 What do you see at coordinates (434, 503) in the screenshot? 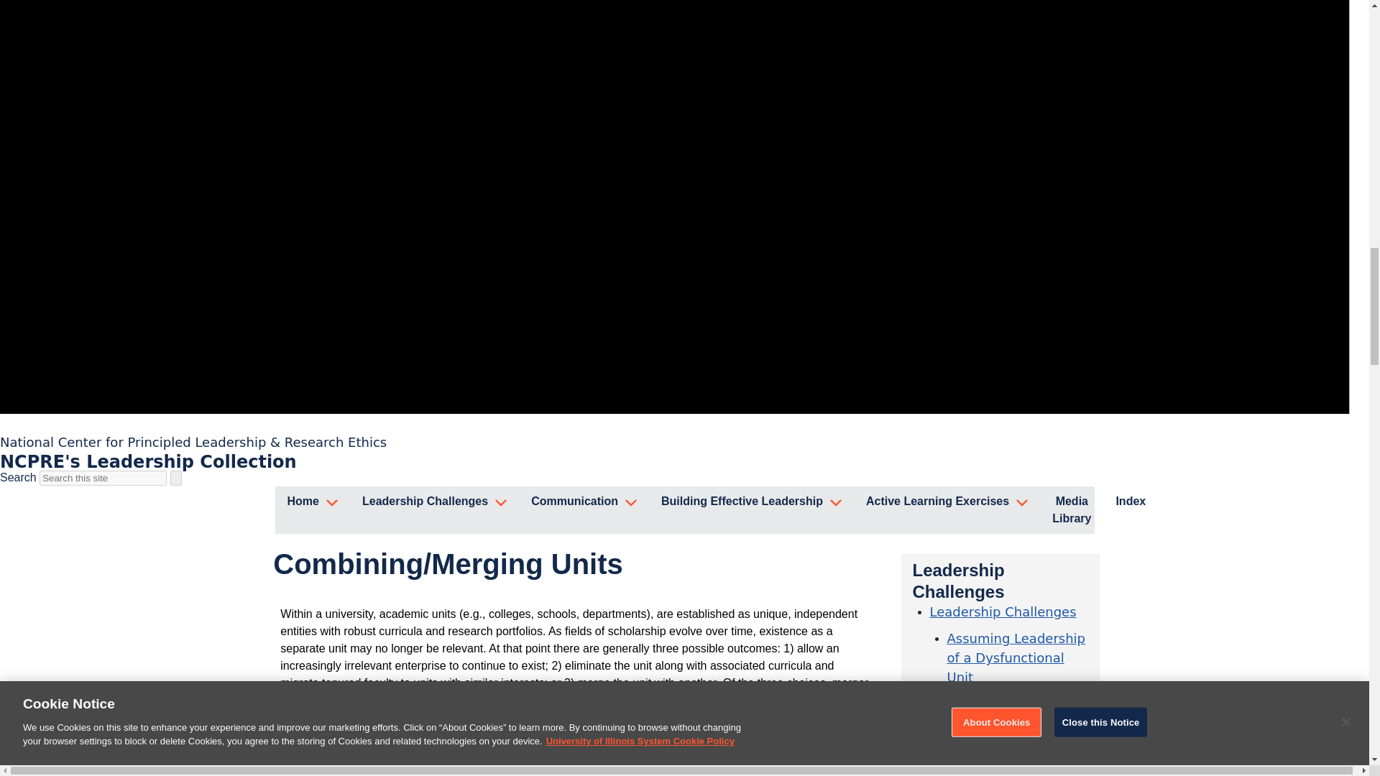
I see `Leadership Challenges` at bounding box center [434, 503].